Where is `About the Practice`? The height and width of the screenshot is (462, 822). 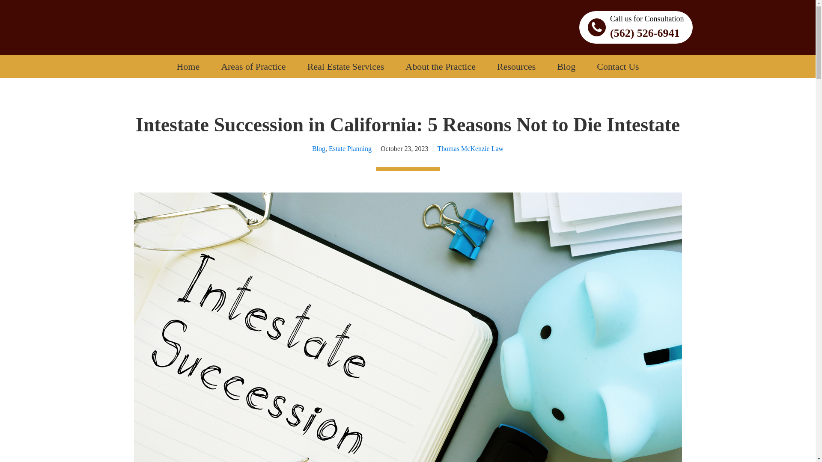 About the Practice is located at coordinates (440, 66).